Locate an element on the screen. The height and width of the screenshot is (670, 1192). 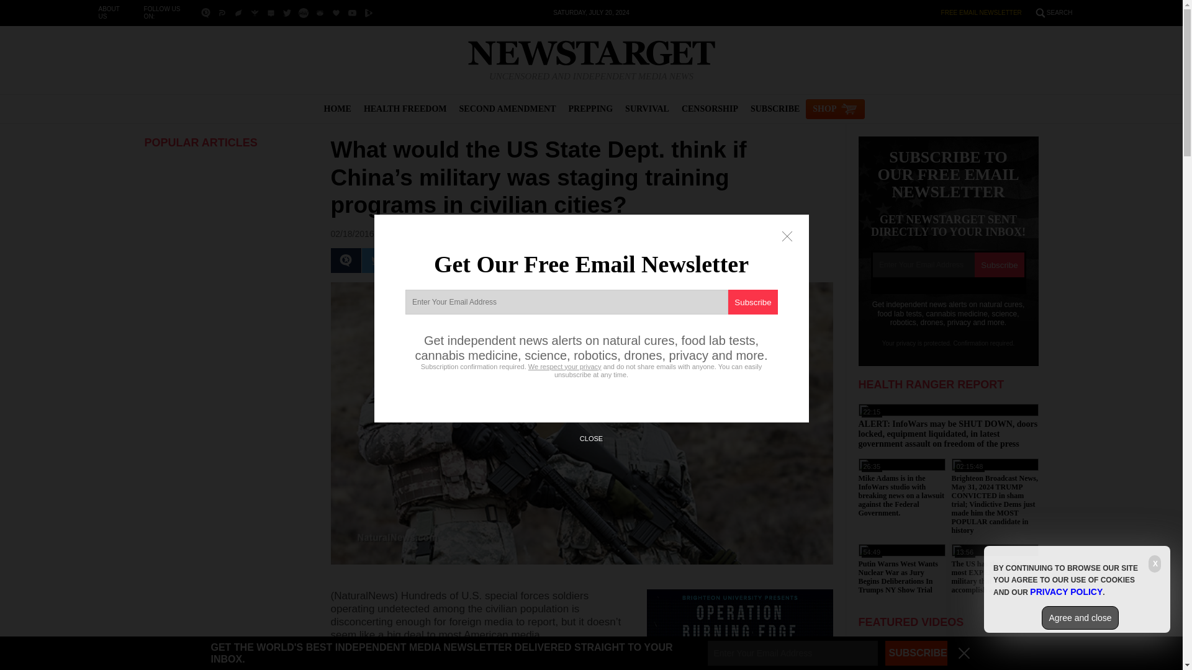
Gab is located at coordinates (320, 12).